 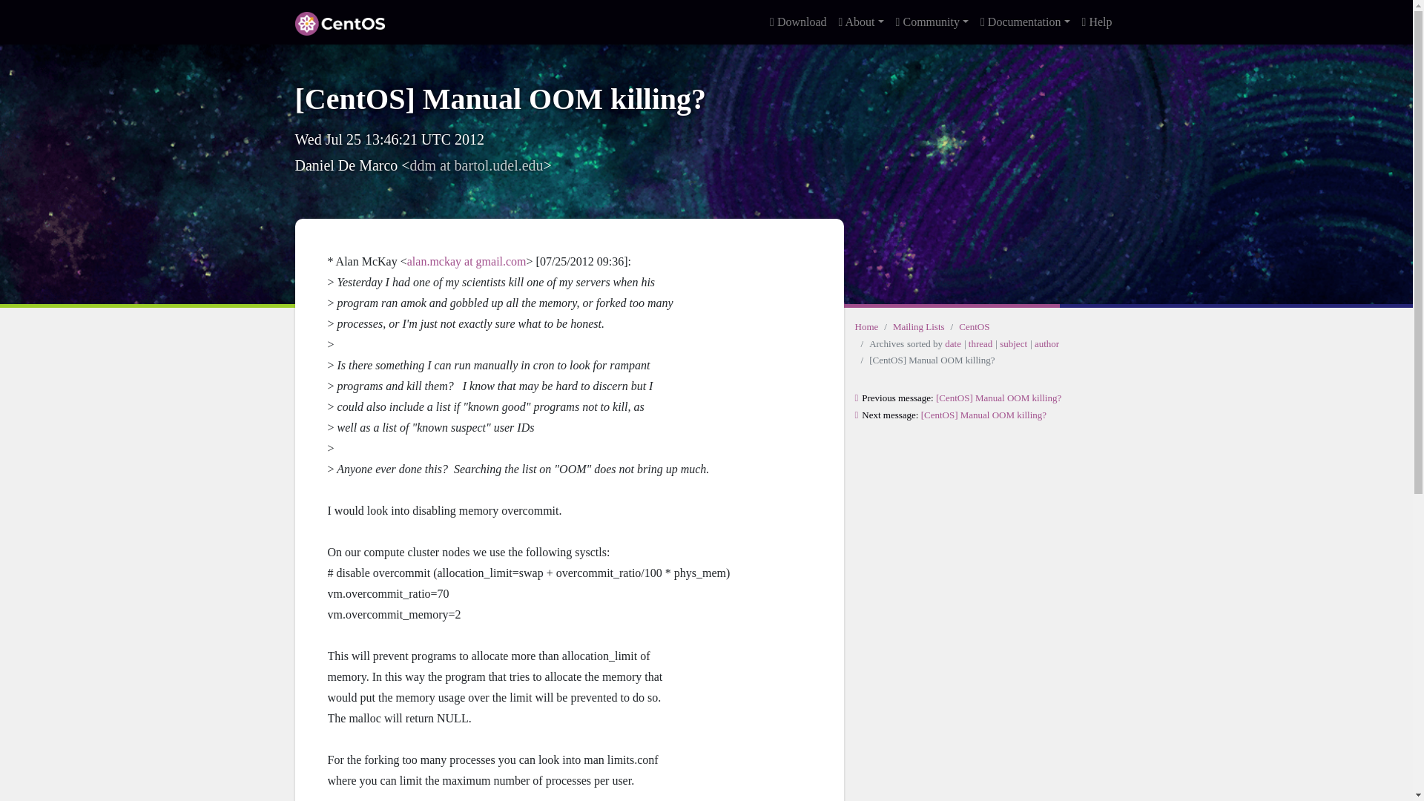 I want to click on About, so click(x=862, y=22).